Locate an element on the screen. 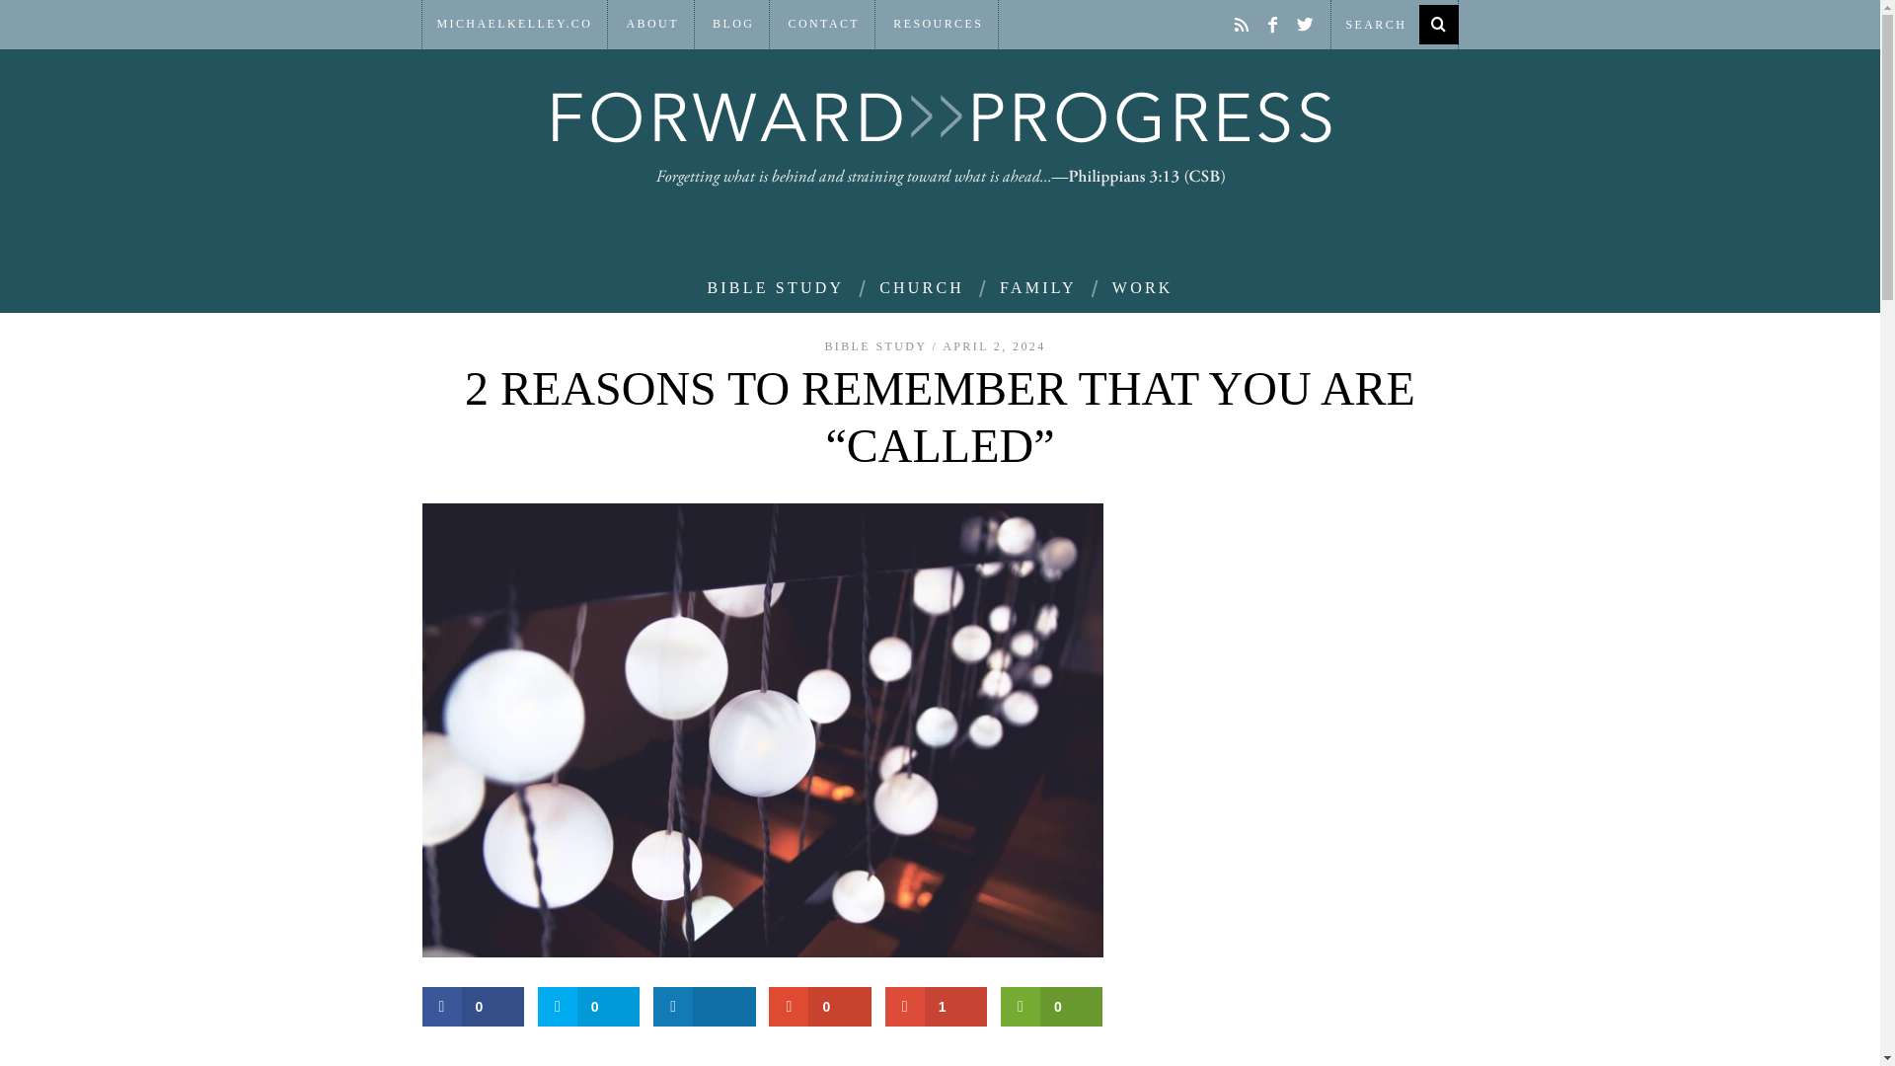 The image size is (1895, 1066). ABOUT is located at coordinates (652, 24).